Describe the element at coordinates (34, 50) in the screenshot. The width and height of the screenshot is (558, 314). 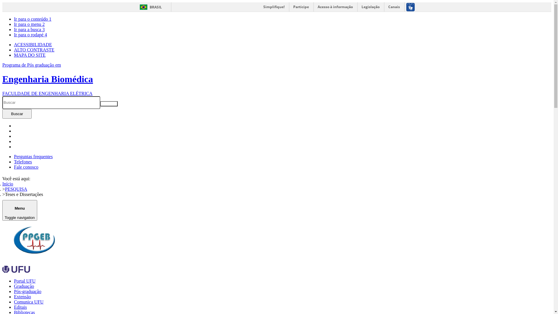
I see `ALTO CONTRASTE` at that location.